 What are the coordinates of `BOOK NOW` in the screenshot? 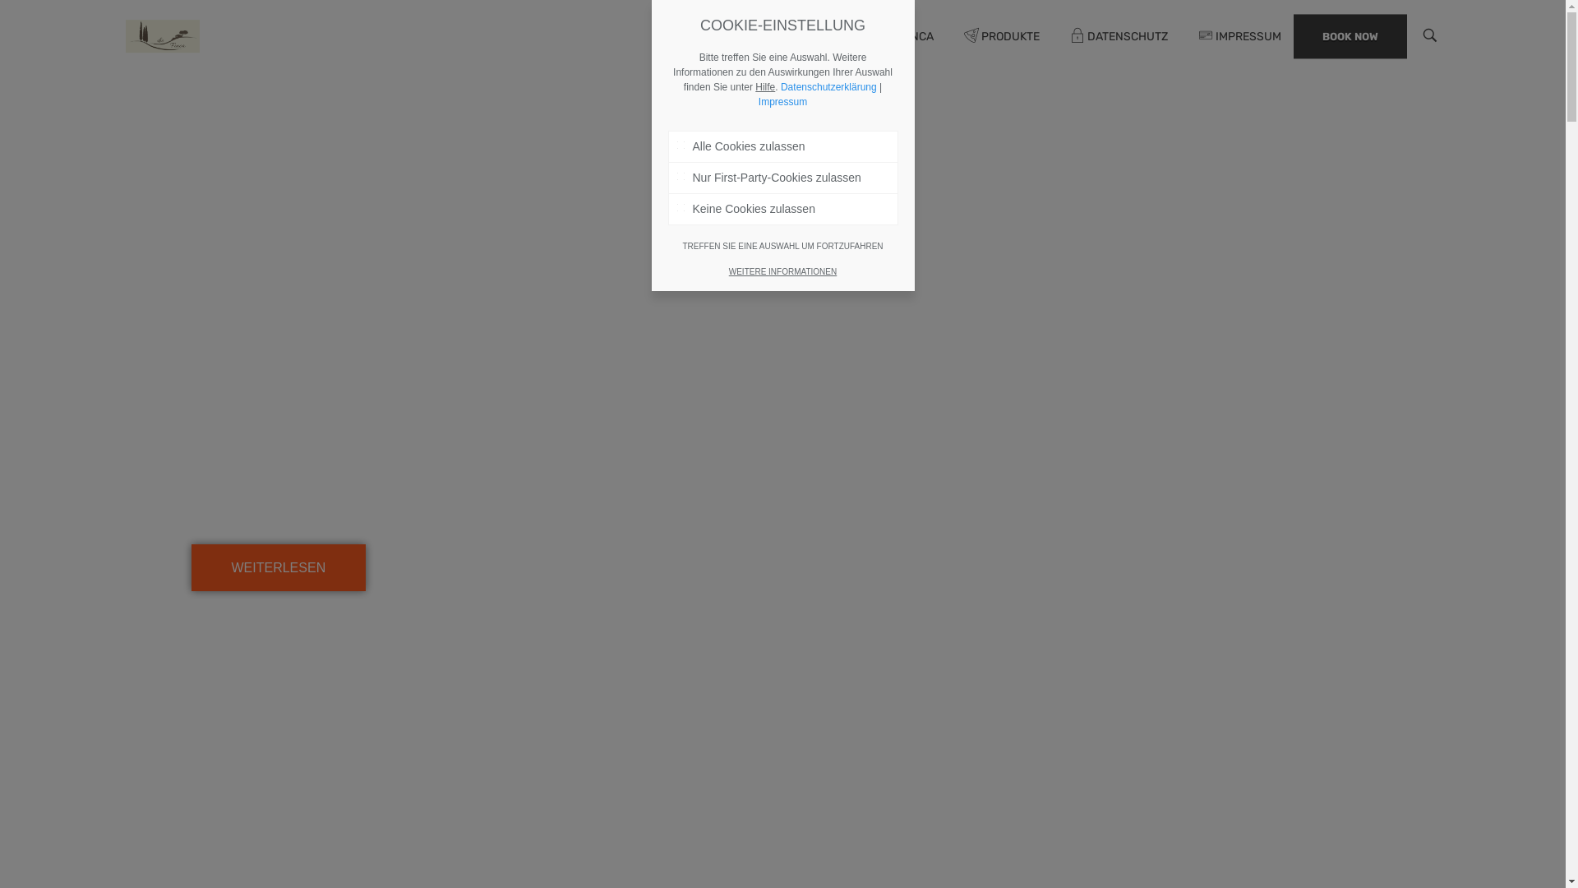 It's located at (1350, 36).